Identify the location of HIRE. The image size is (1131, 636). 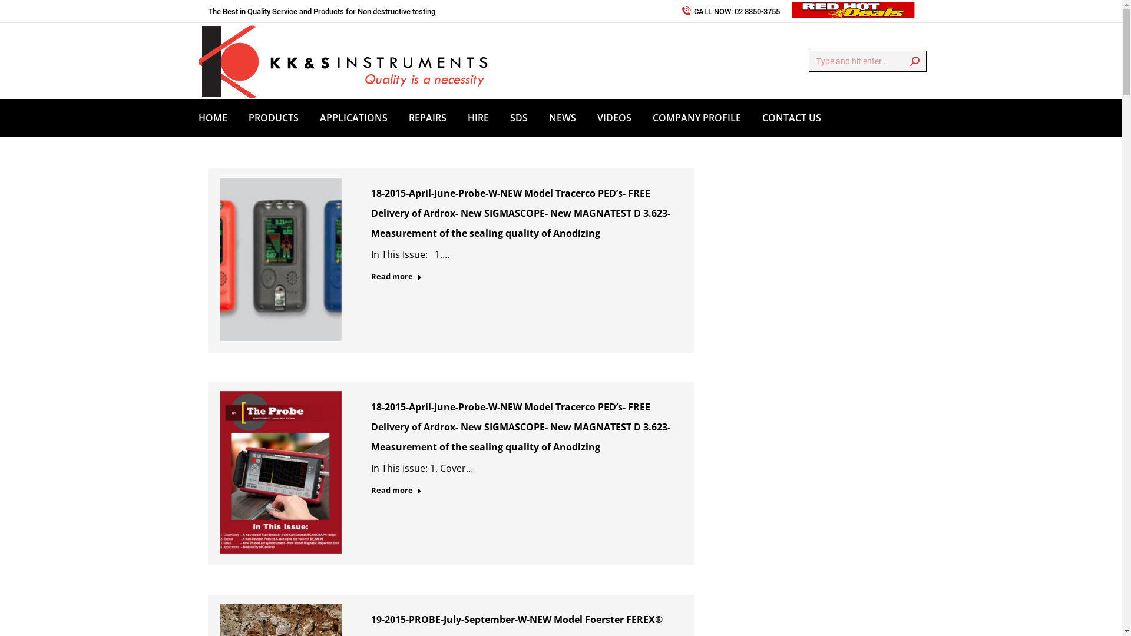
(478, 118).